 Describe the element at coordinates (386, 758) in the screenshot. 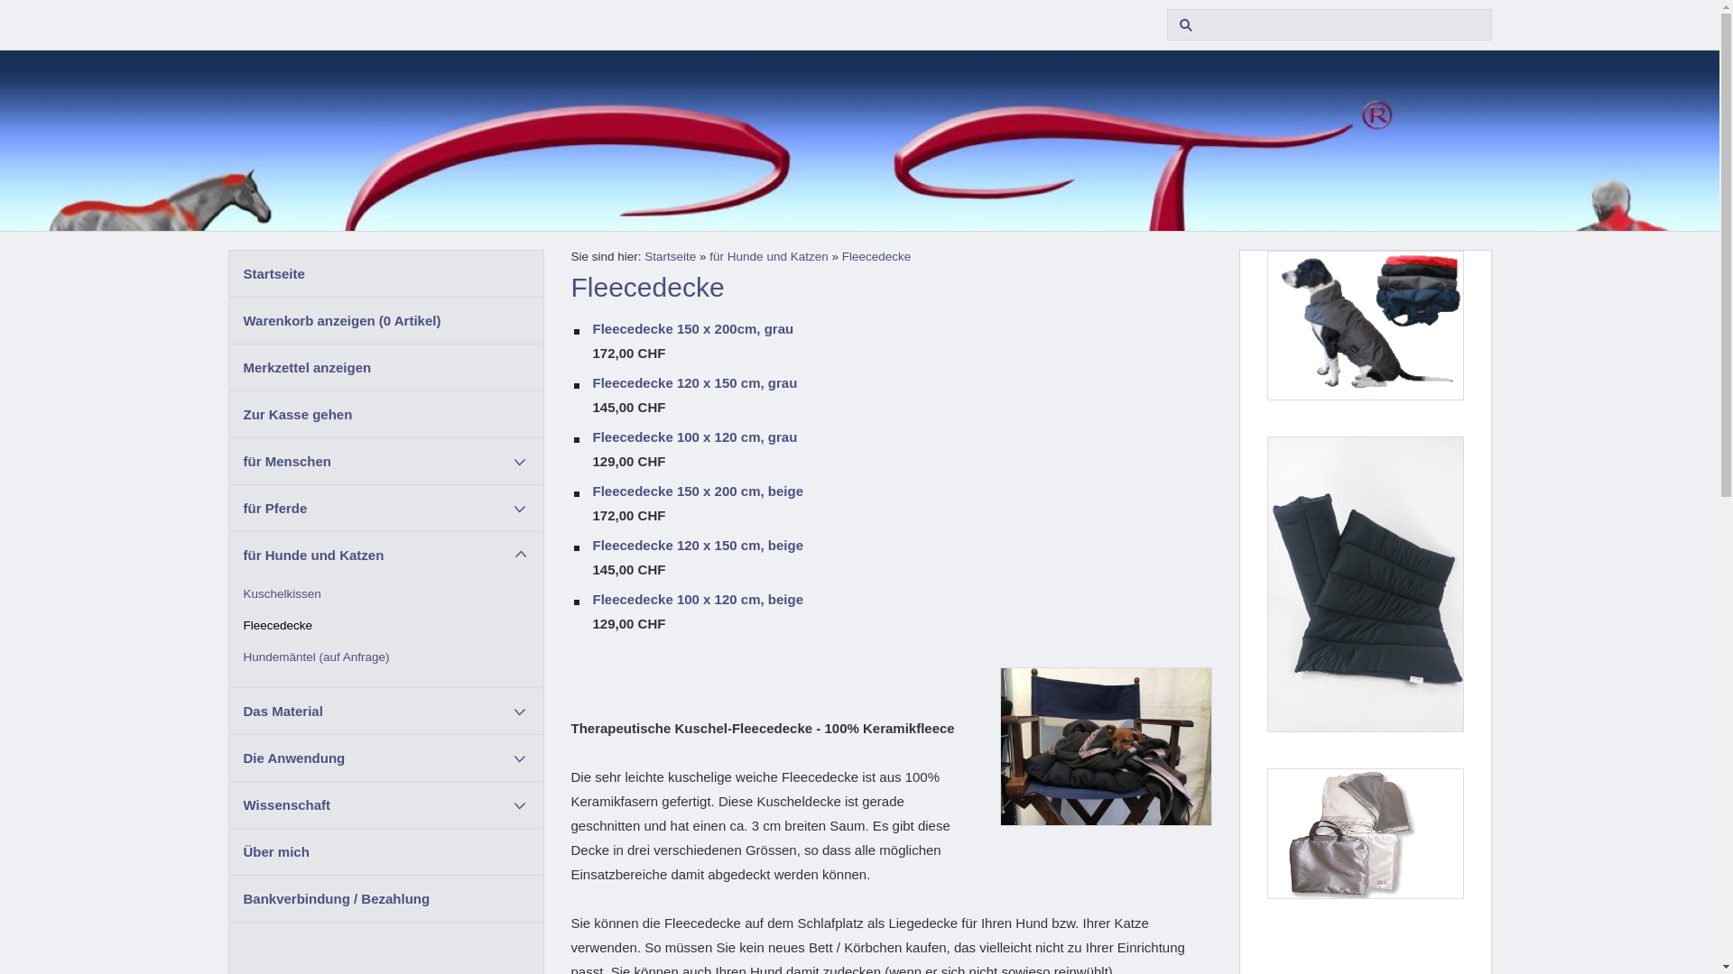

I see `Die Anwendung` at that location.